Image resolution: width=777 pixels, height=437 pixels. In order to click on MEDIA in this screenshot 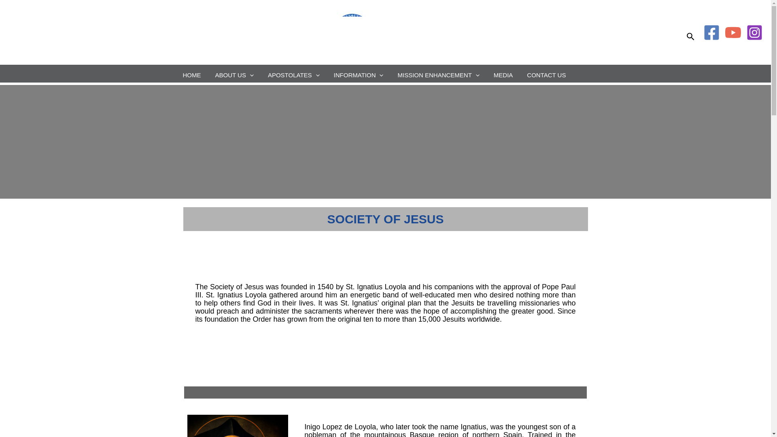, I will do `click(504, 74)`.